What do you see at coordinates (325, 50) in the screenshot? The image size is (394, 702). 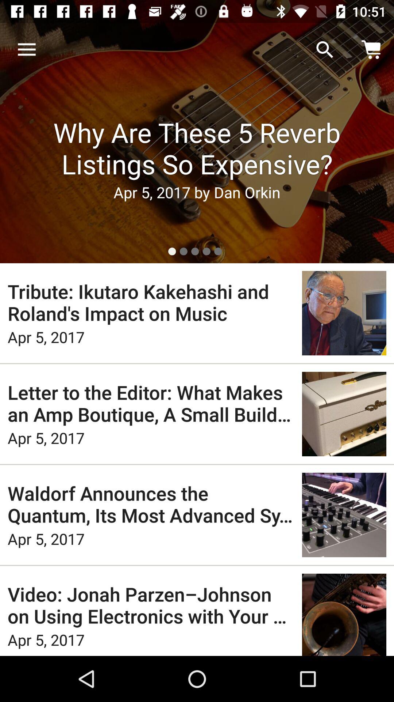 I see `open icon above why are these` at bounding box center [325, 50].